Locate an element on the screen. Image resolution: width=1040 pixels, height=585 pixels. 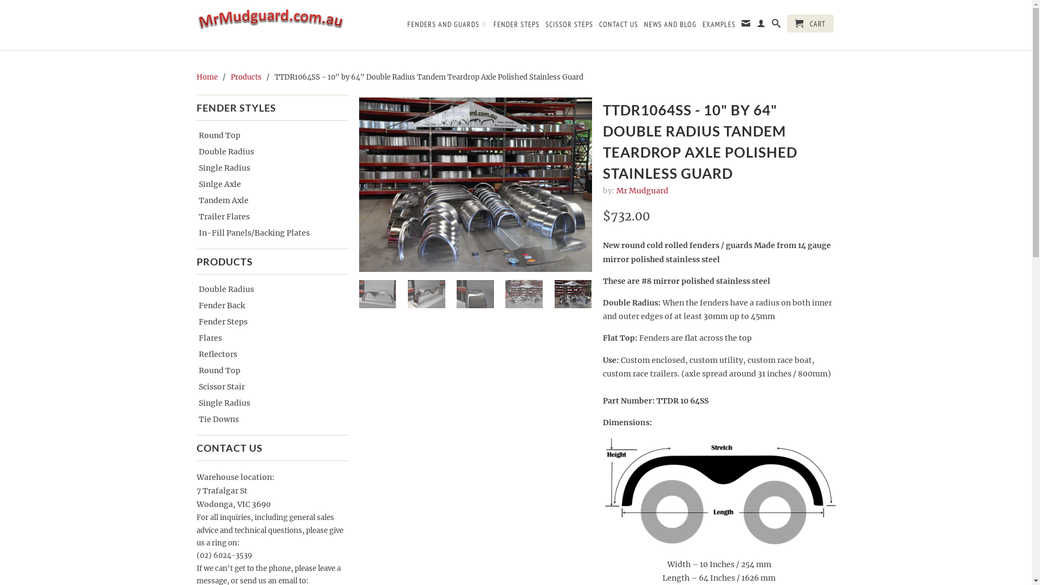
Round Top is located at coordinates (268, 135).